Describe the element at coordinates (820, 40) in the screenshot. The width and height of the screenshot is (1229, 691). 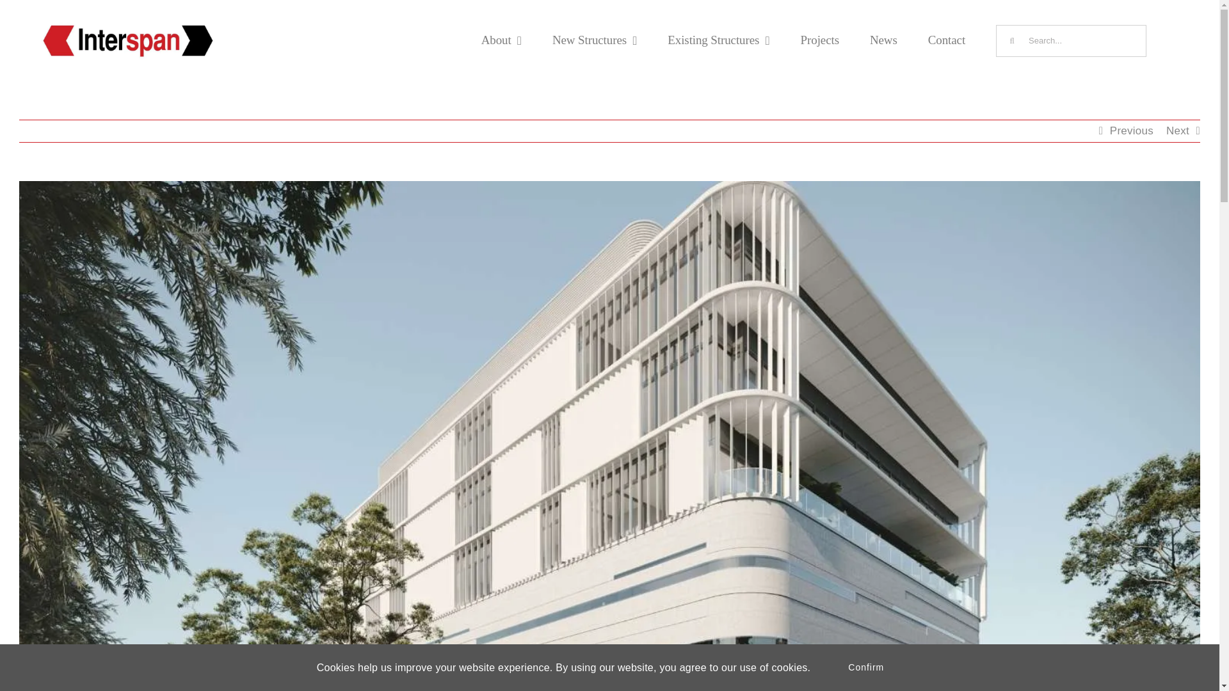
I see `Projects` at that location.